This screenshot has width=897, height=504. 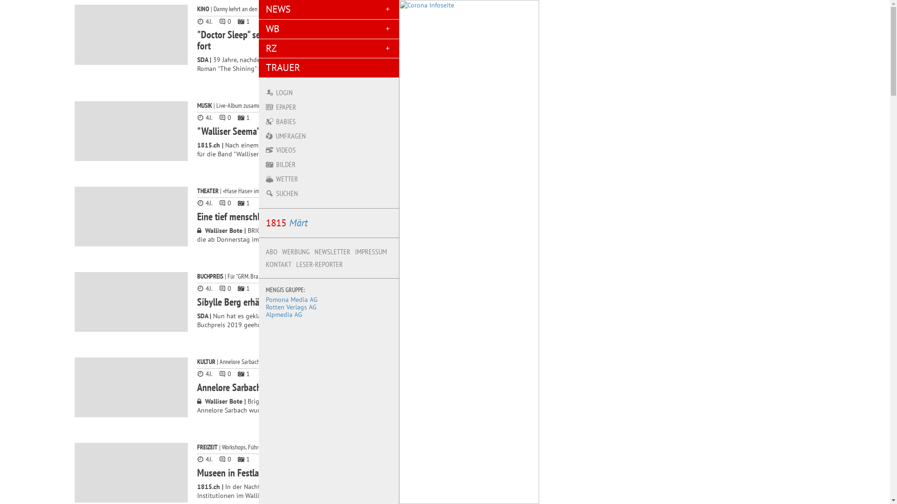 What do you see at coordinates (329, 164) in the screenshot?
I see `BILDER` at bounding box center [329, 164].